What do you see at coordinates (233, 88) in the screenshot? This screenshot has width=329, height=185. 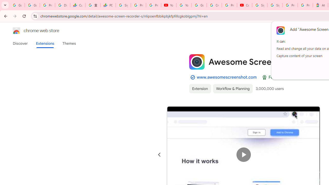 I see `Workflow & Planning` at bounding box center [233, 88].